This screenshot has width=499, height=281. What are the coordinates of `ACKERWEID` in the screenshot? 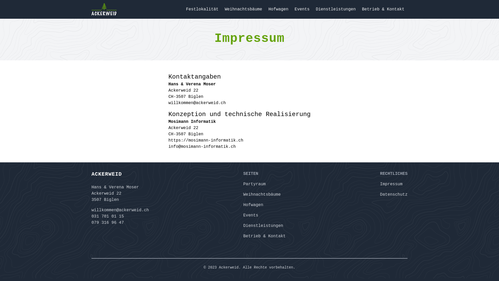 It's located at (120, 174).